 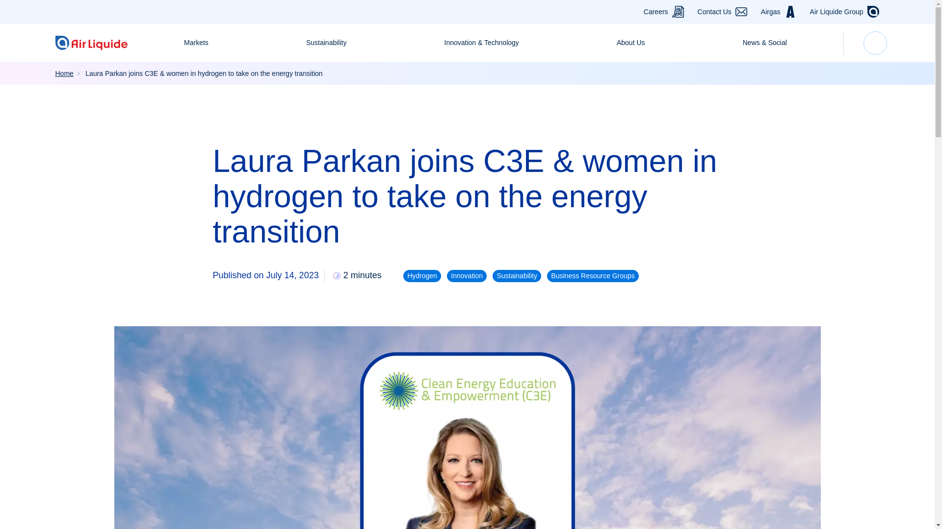 I want to click on Markets, so click(x=196, y=43).